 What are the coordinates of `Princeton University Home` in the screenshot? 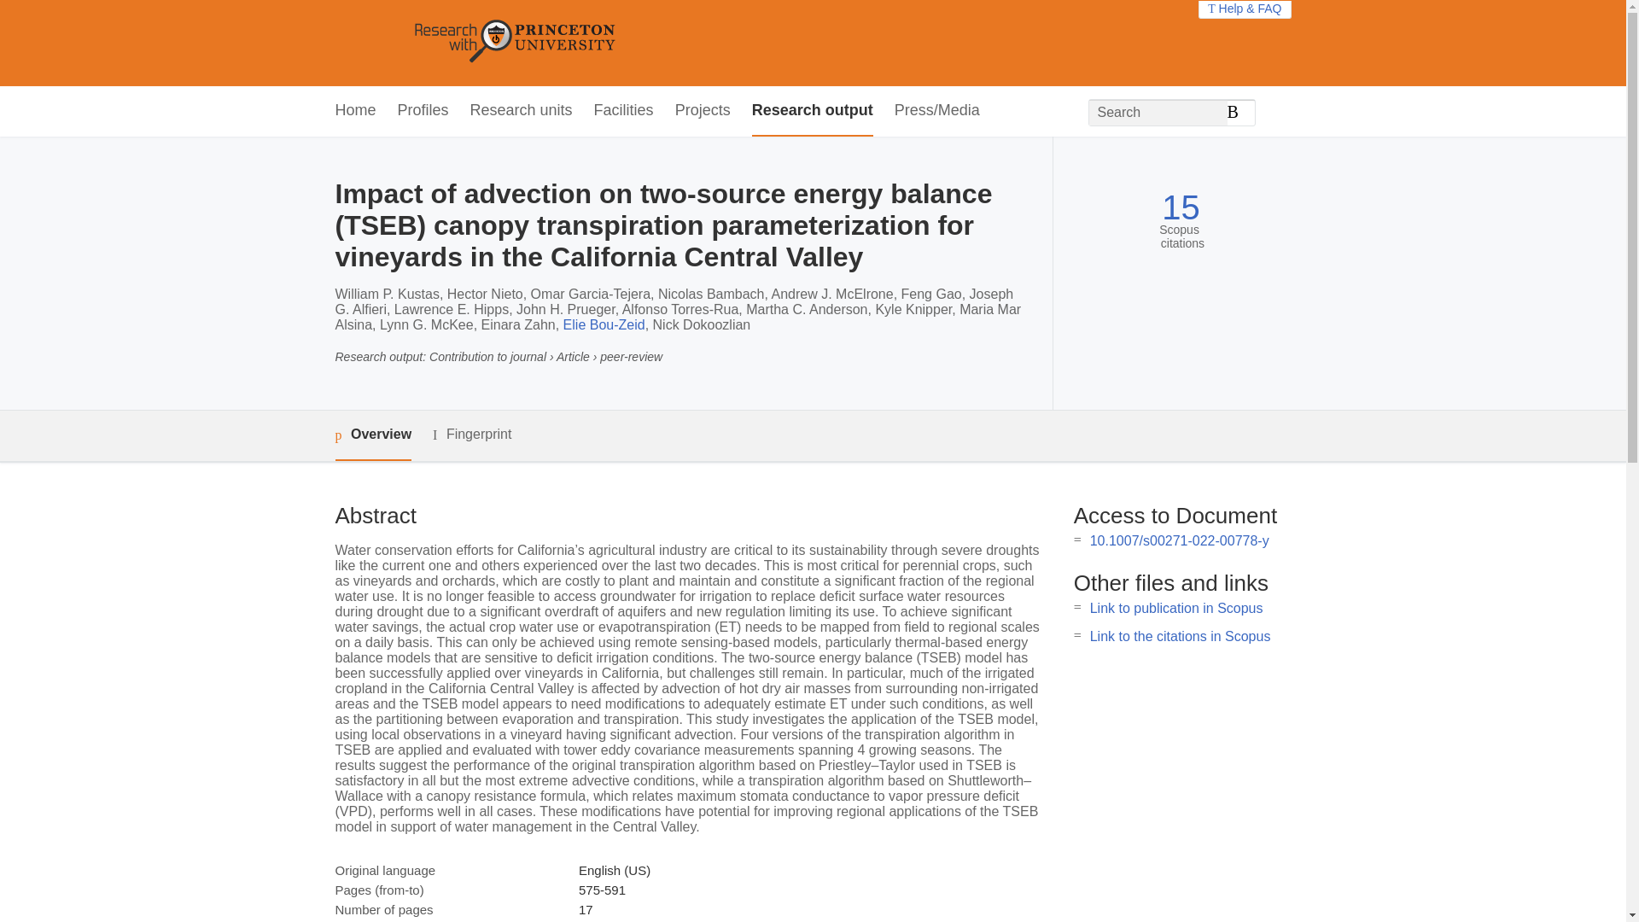 It's located at (639, 43).